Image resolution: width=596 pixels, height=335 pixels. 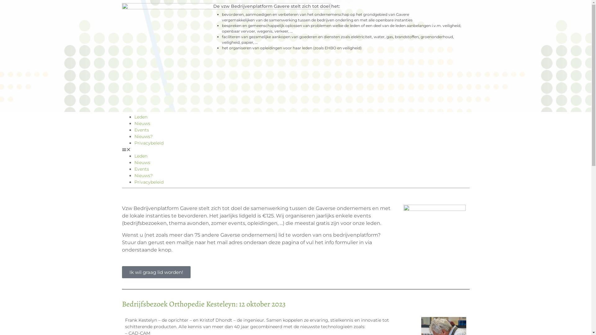 What do you see at coordinates (142, 123) in the screenshot?
I see `Nieuws` at bounding box center [142, 123].